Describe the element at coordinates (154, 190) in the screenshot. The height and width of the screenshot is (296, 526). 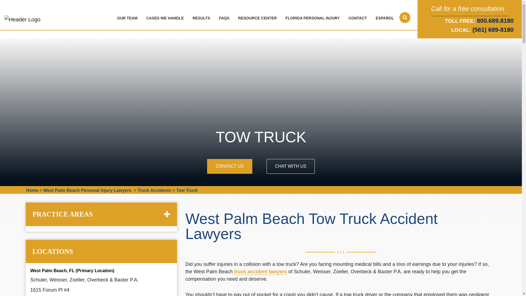
I see `Go to Truck Accidents.` at that location.